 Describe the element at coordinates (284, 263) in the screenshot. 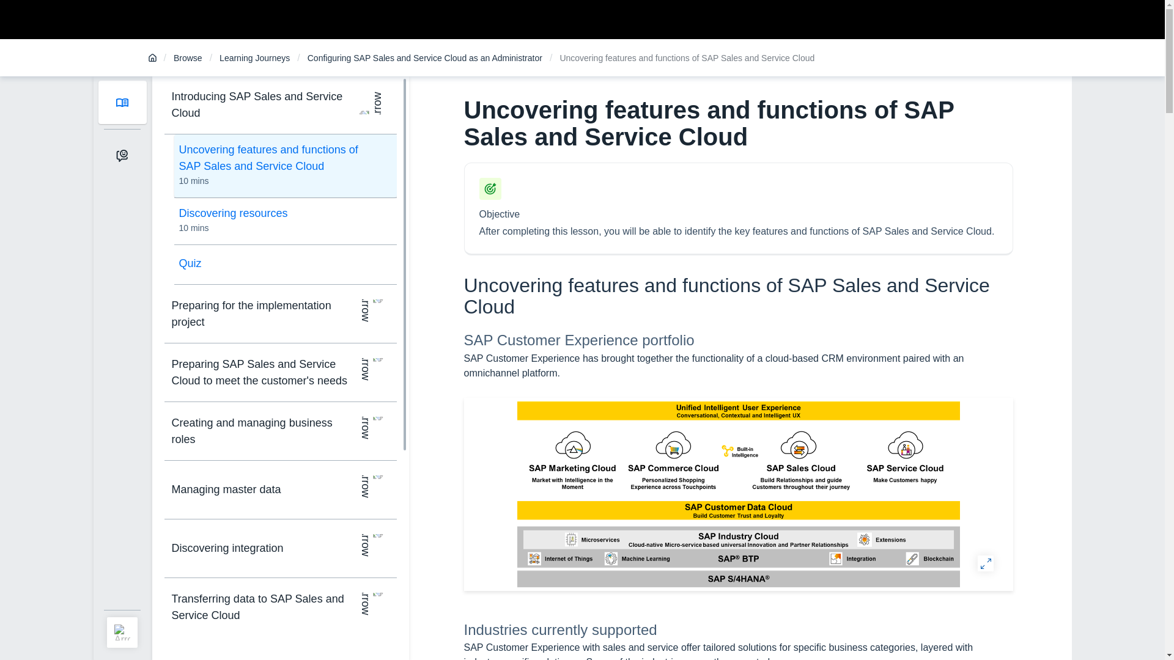

I see `Configuring SAP Sales and Service Cloud as an Administrator` at that location.